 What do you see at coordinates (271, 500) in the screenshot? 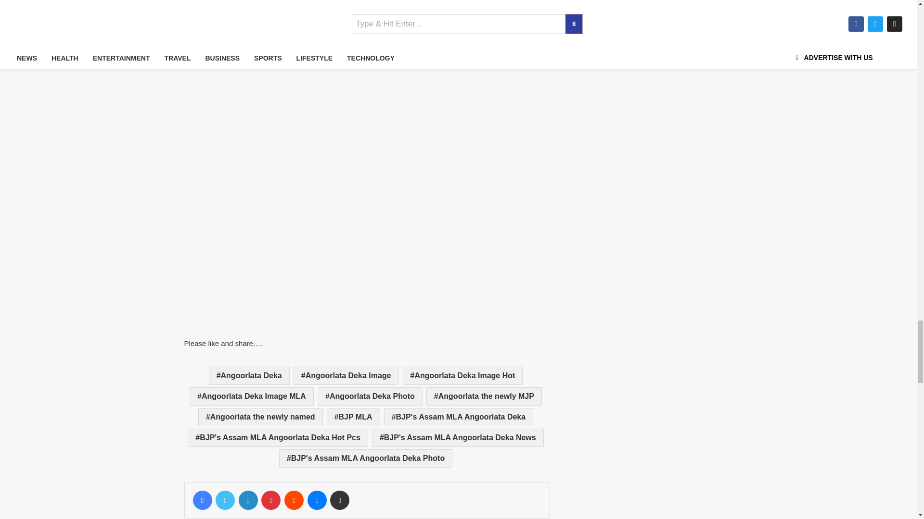
I see `Pinterest` at bounding box center [271, 500].